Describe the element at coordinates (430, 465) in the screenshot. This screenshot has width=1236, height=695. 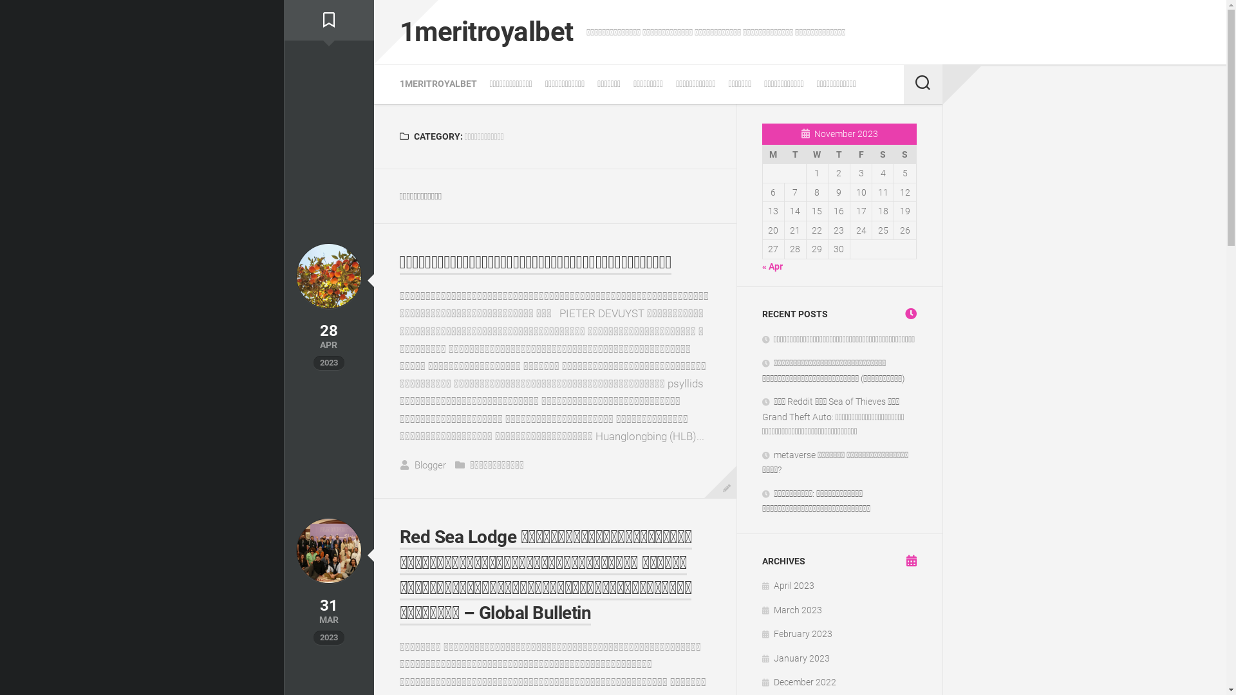
I see `Blogger` at that location.